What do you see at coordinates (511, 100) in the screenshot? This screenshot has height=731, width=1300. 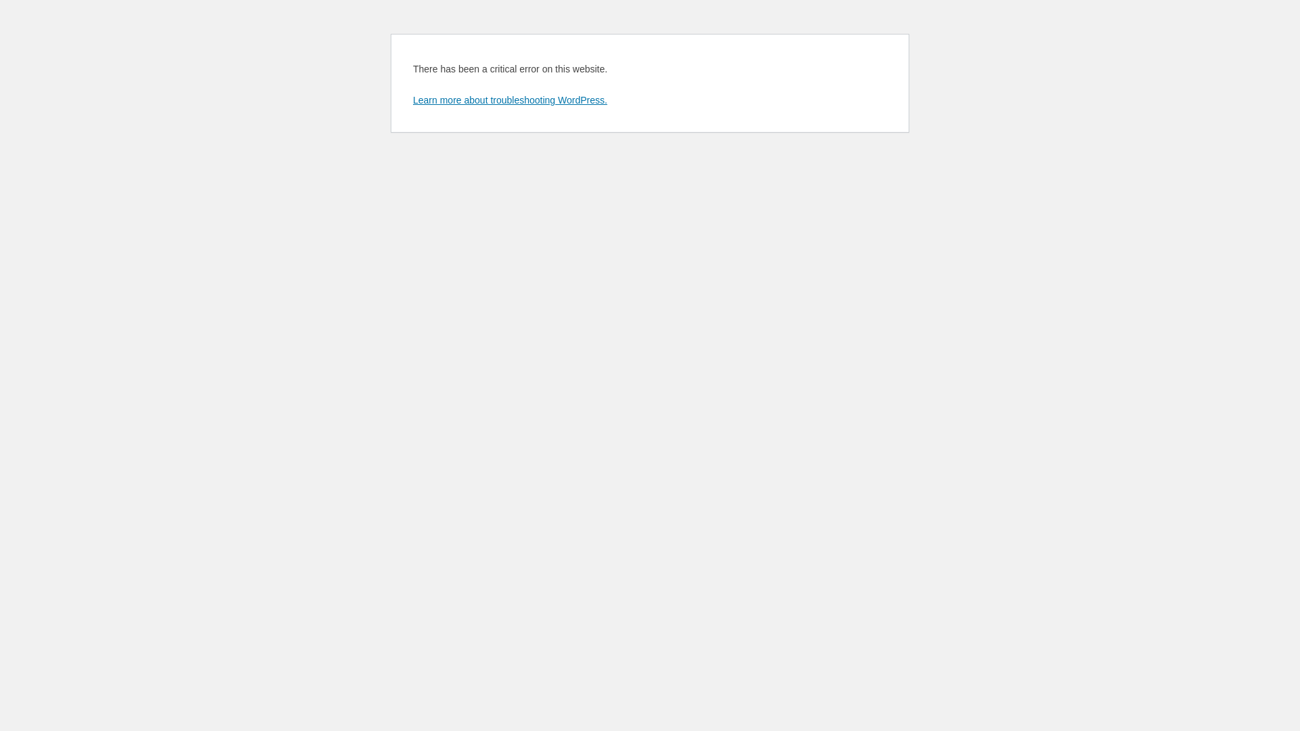 I see `Learn more about troubleshooting WordPress.` at bounding box center [511, 100].